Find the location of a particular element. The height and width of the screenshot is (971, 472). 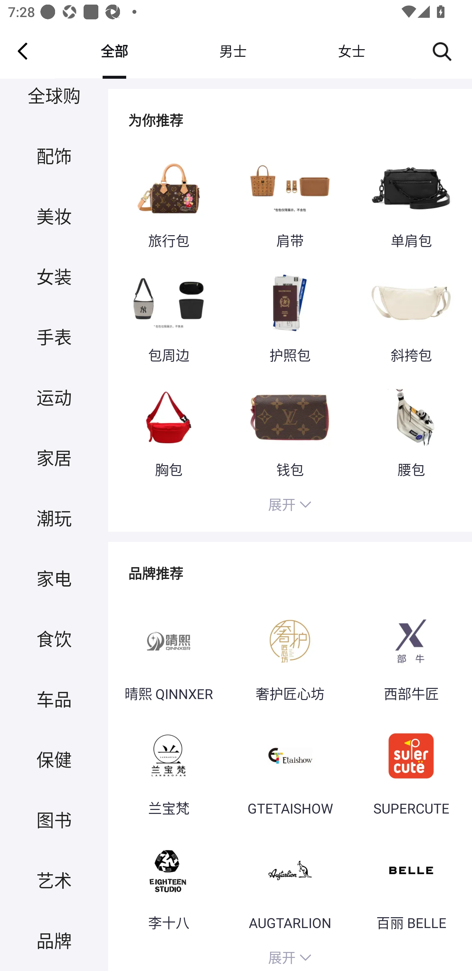

奢护匠心坊 is located at coordinates (290, 654).